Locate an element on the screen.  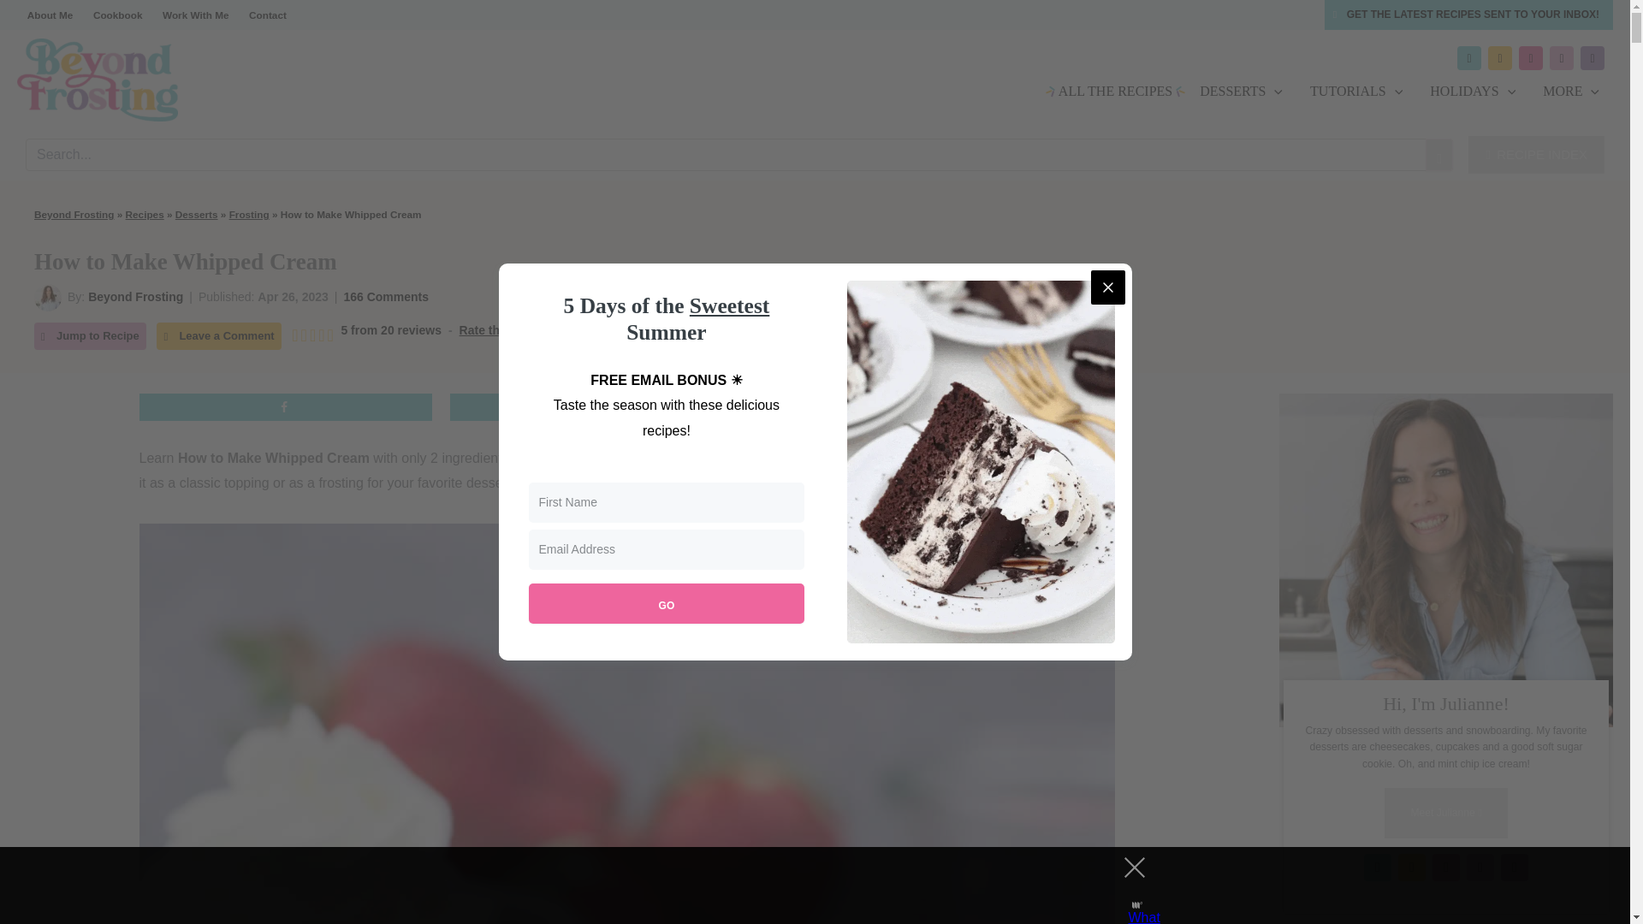
Facebook is located at coordinates (1469, 58).